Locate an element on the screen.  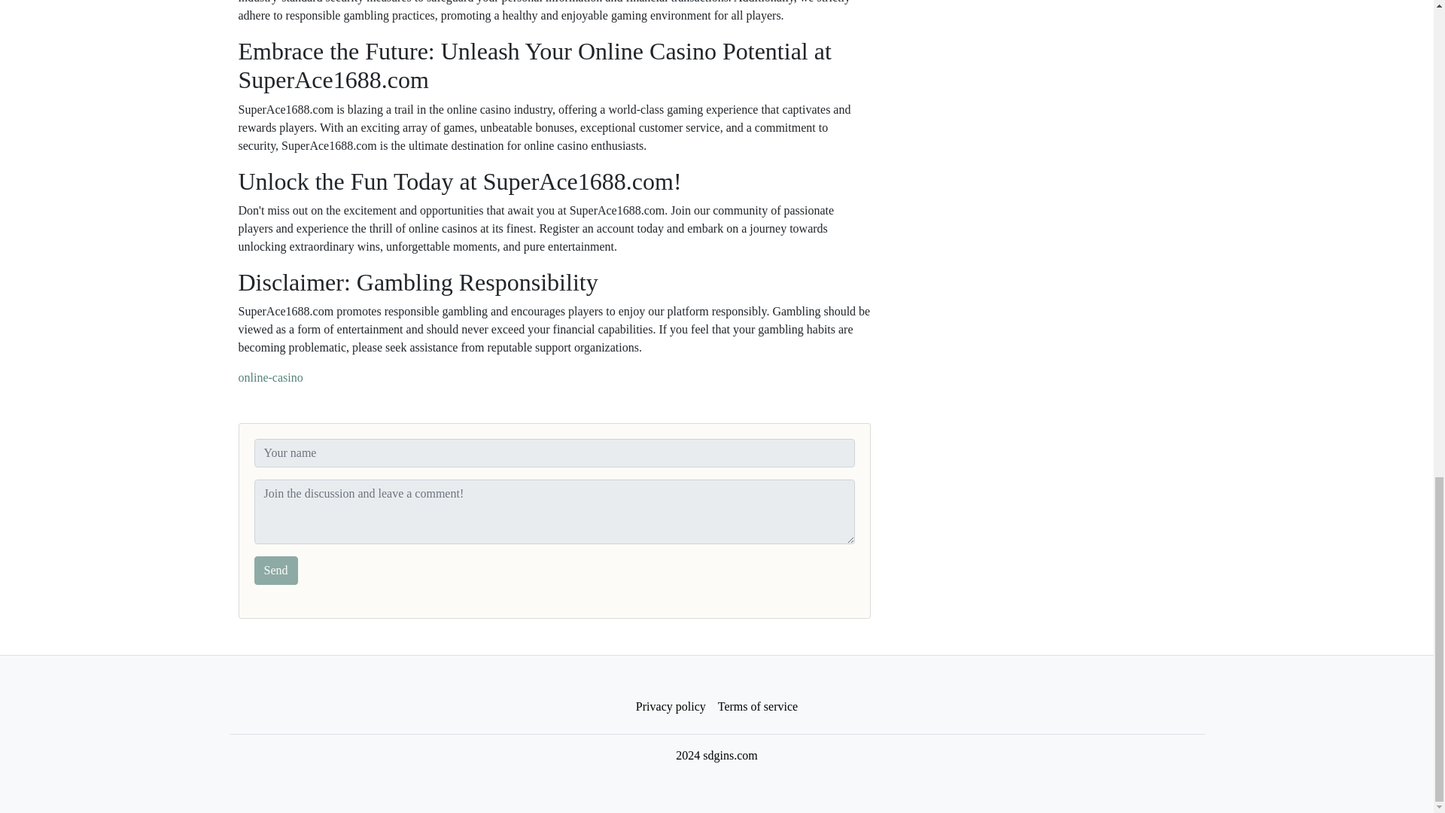
Terms of service is located at coordinates (757, 707).